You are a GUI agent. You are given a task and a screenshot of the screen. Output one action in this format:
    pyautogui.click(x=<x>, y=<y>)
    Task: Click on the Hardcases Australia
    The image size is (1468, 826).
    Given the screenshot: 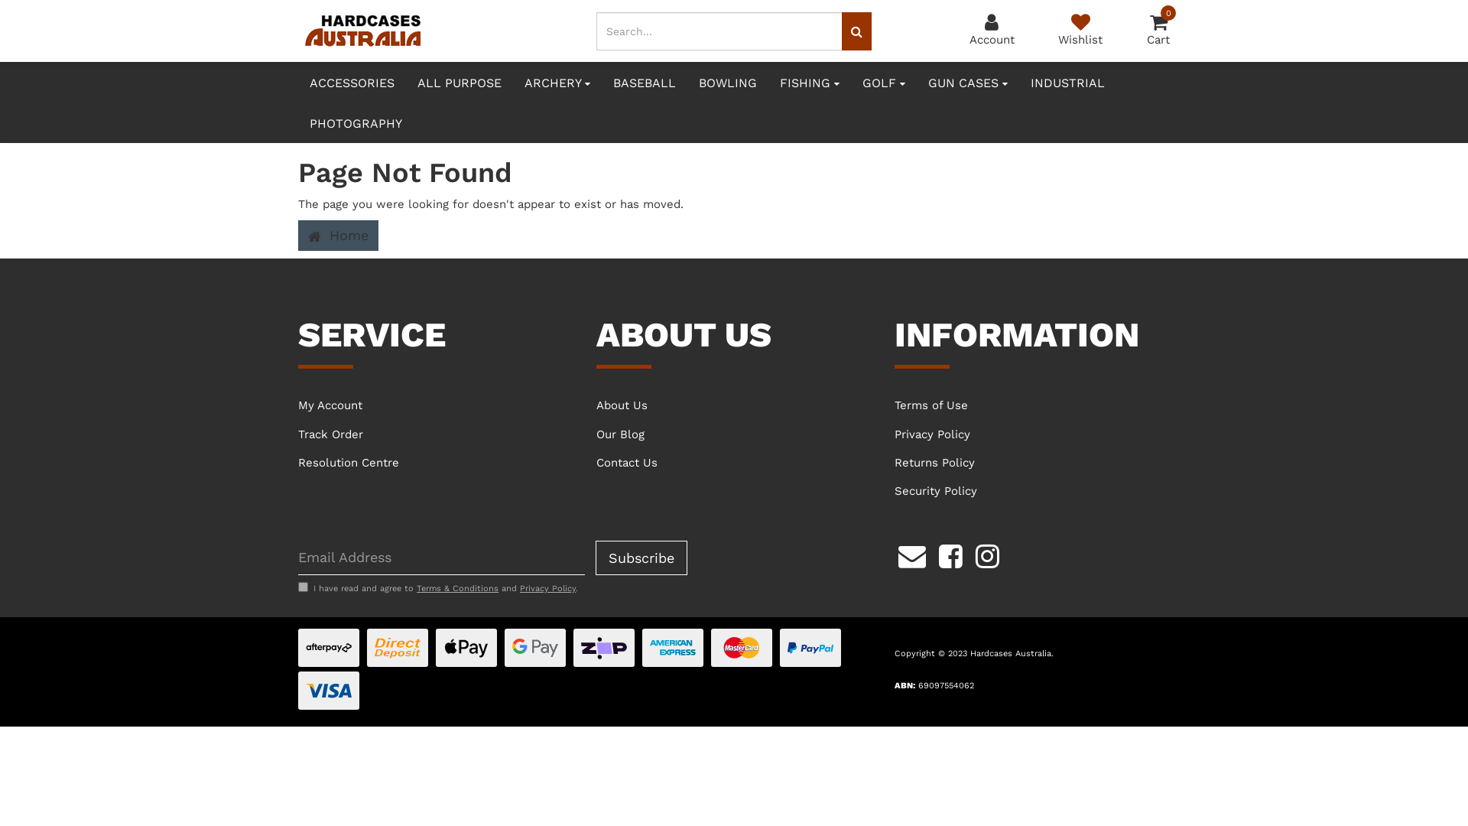 What is the action you would take?
    pyautogui.click(x=363, y=30)
    